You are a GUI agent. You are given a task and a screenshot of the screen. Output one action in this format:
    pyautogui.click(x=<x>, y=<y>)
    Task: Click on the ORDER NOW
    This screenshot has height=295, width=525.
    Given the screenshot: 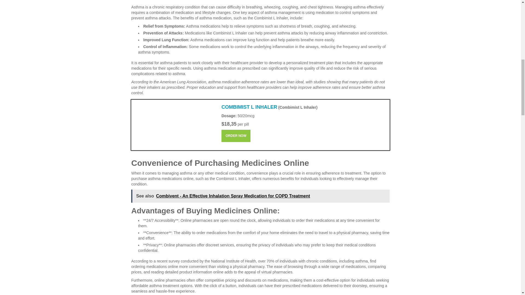 What is the action you would take?
    pyautogui.click(x=236, y=136)
    